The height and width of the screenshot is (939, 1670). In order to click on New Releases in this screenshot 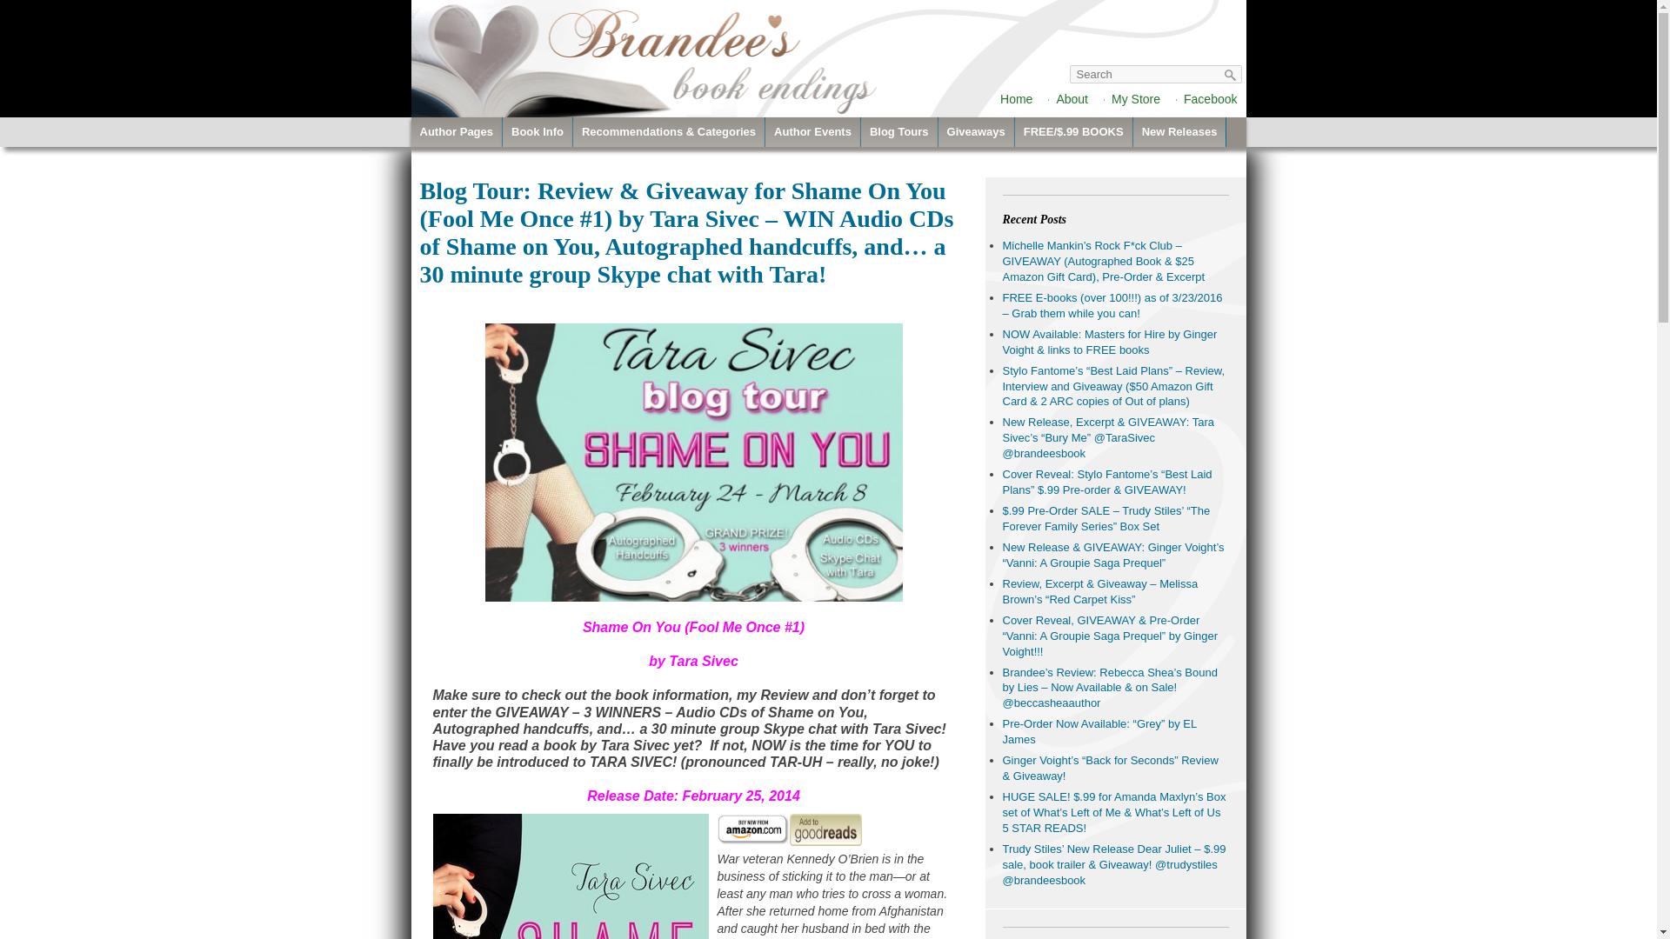, I will do `click(1179, 132)`.